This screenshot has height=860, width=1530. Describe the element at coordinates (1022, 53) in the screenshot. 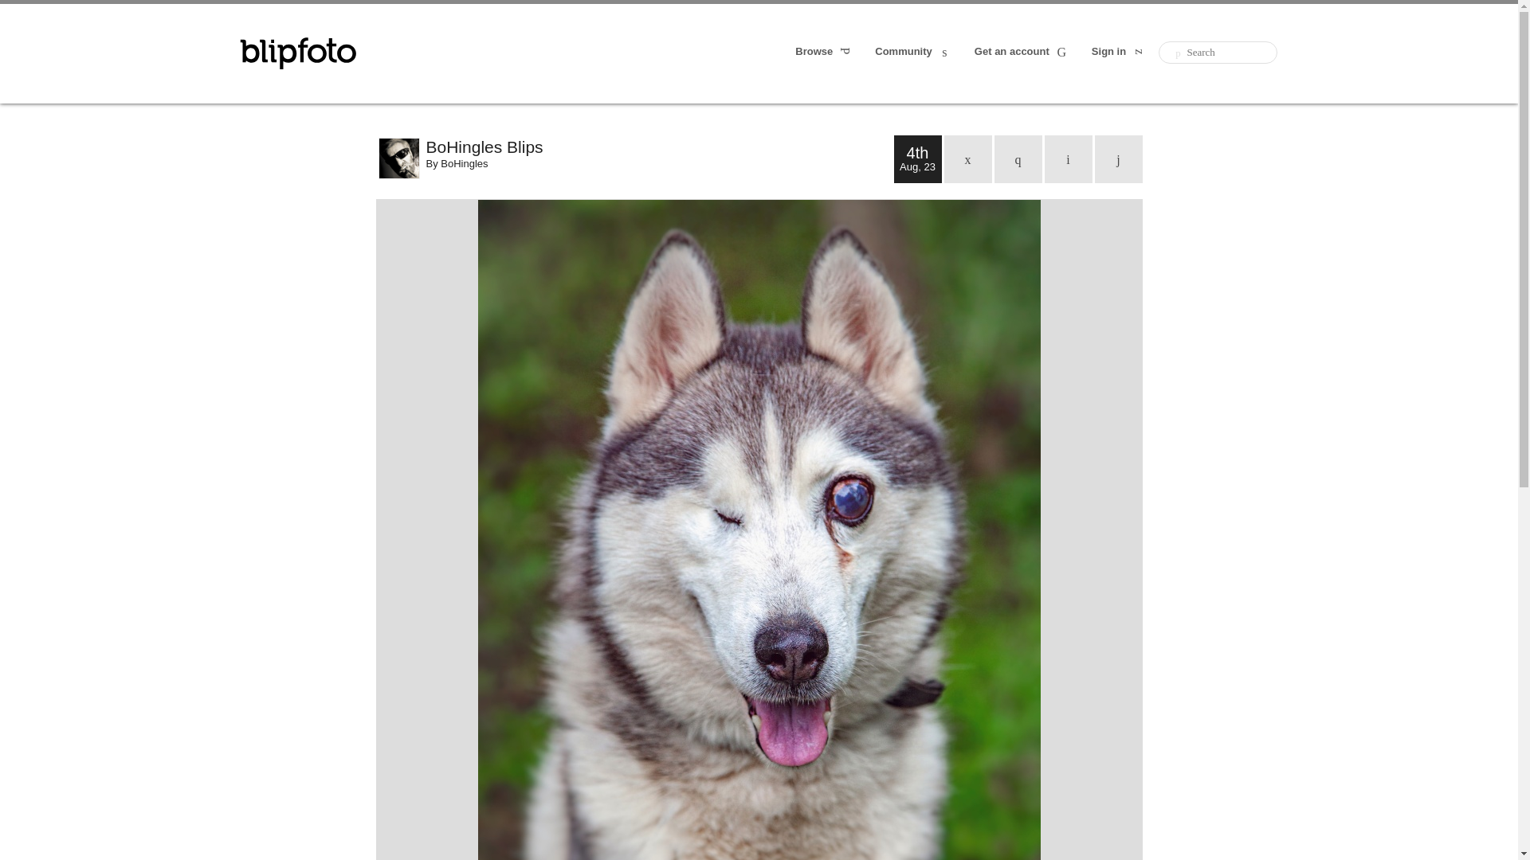

I see `Get an account` at that location.